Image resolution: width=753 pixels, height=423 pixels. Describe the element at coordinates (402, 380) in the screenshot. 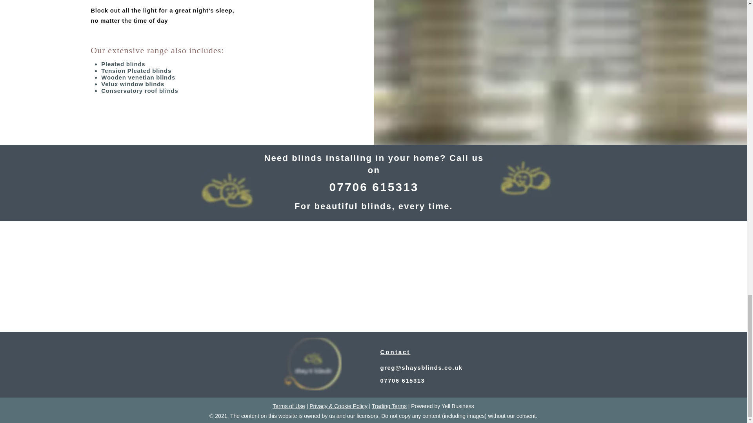

I see `07706 615313` at that location.